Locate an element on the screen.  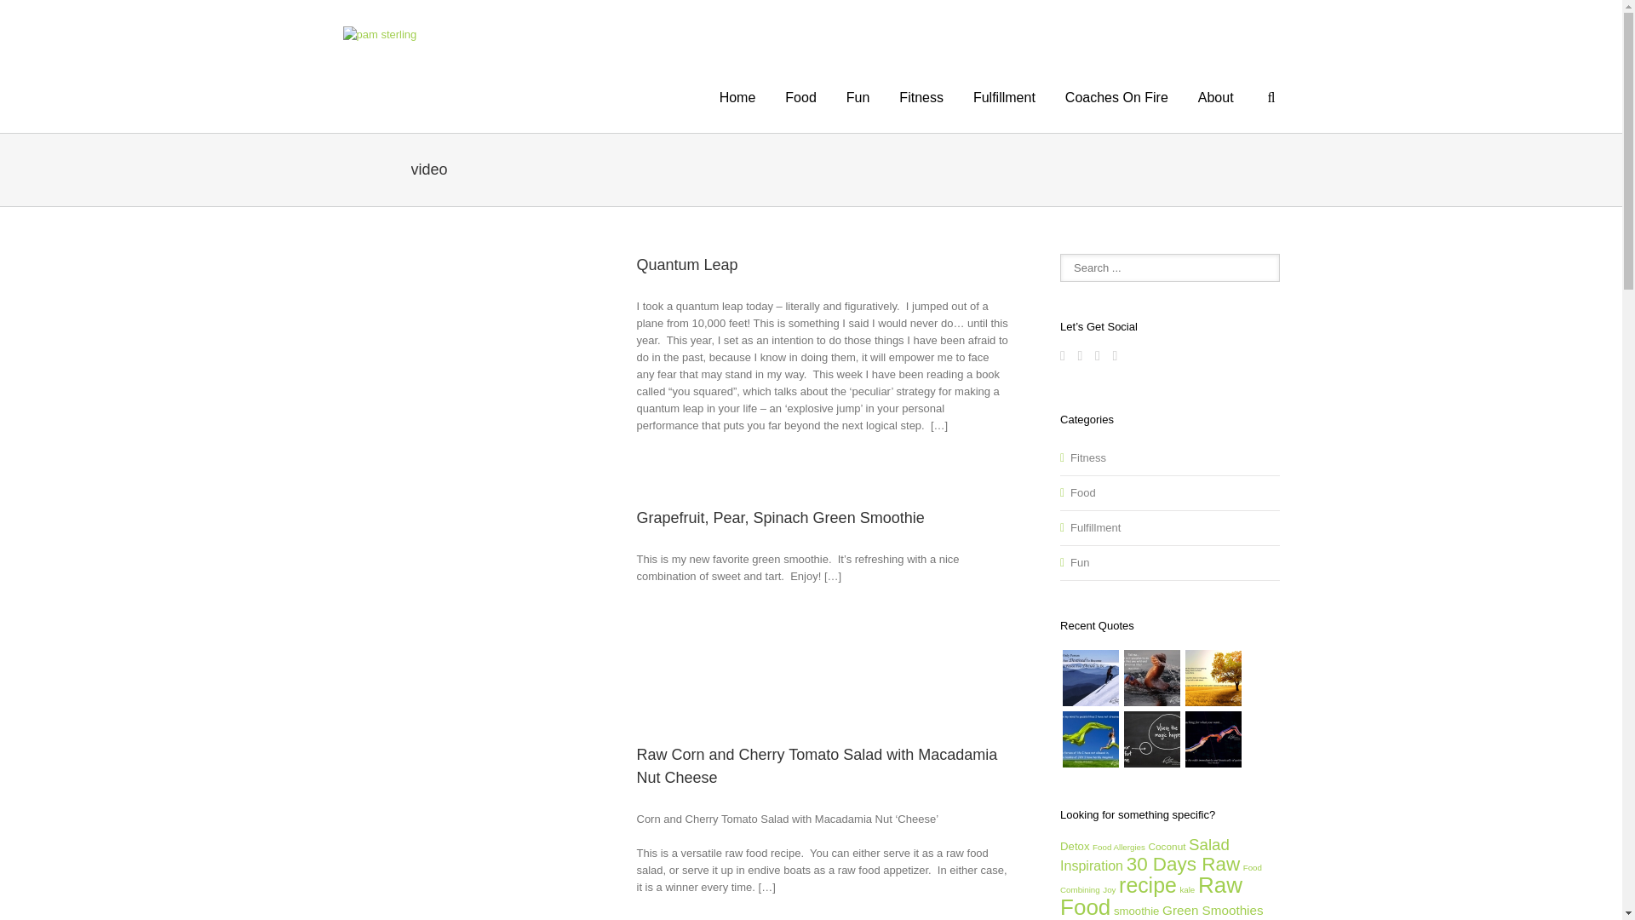
Raw Corn and Cherry Tomato Salad with Macadamia Nut Cheese is located at coordinates (817, 766).